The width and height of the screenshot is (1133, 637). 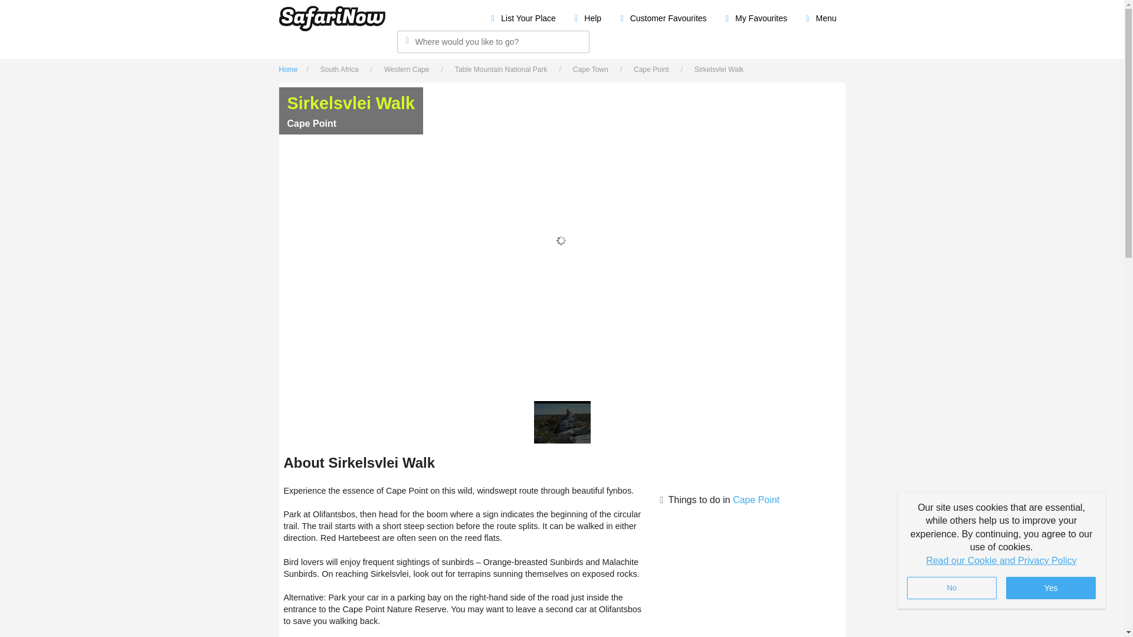 What do you see at coordinates (756, 500) in the screenshot?
I see `Cape Point` at bounding box center [756, 500].